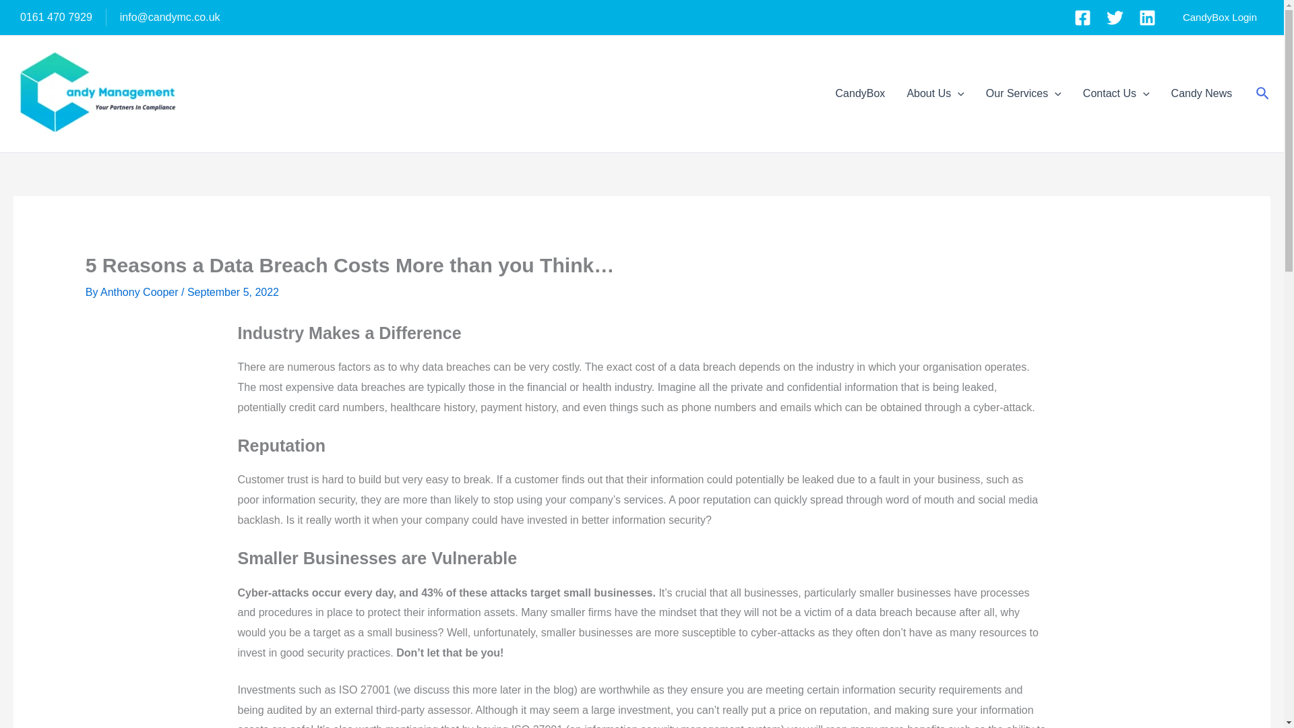 The image size is (1294, 728). Describe the element at coordinates (140, 292) in the screenshot. I see `View all posts by Anthony Cooper` at that location.